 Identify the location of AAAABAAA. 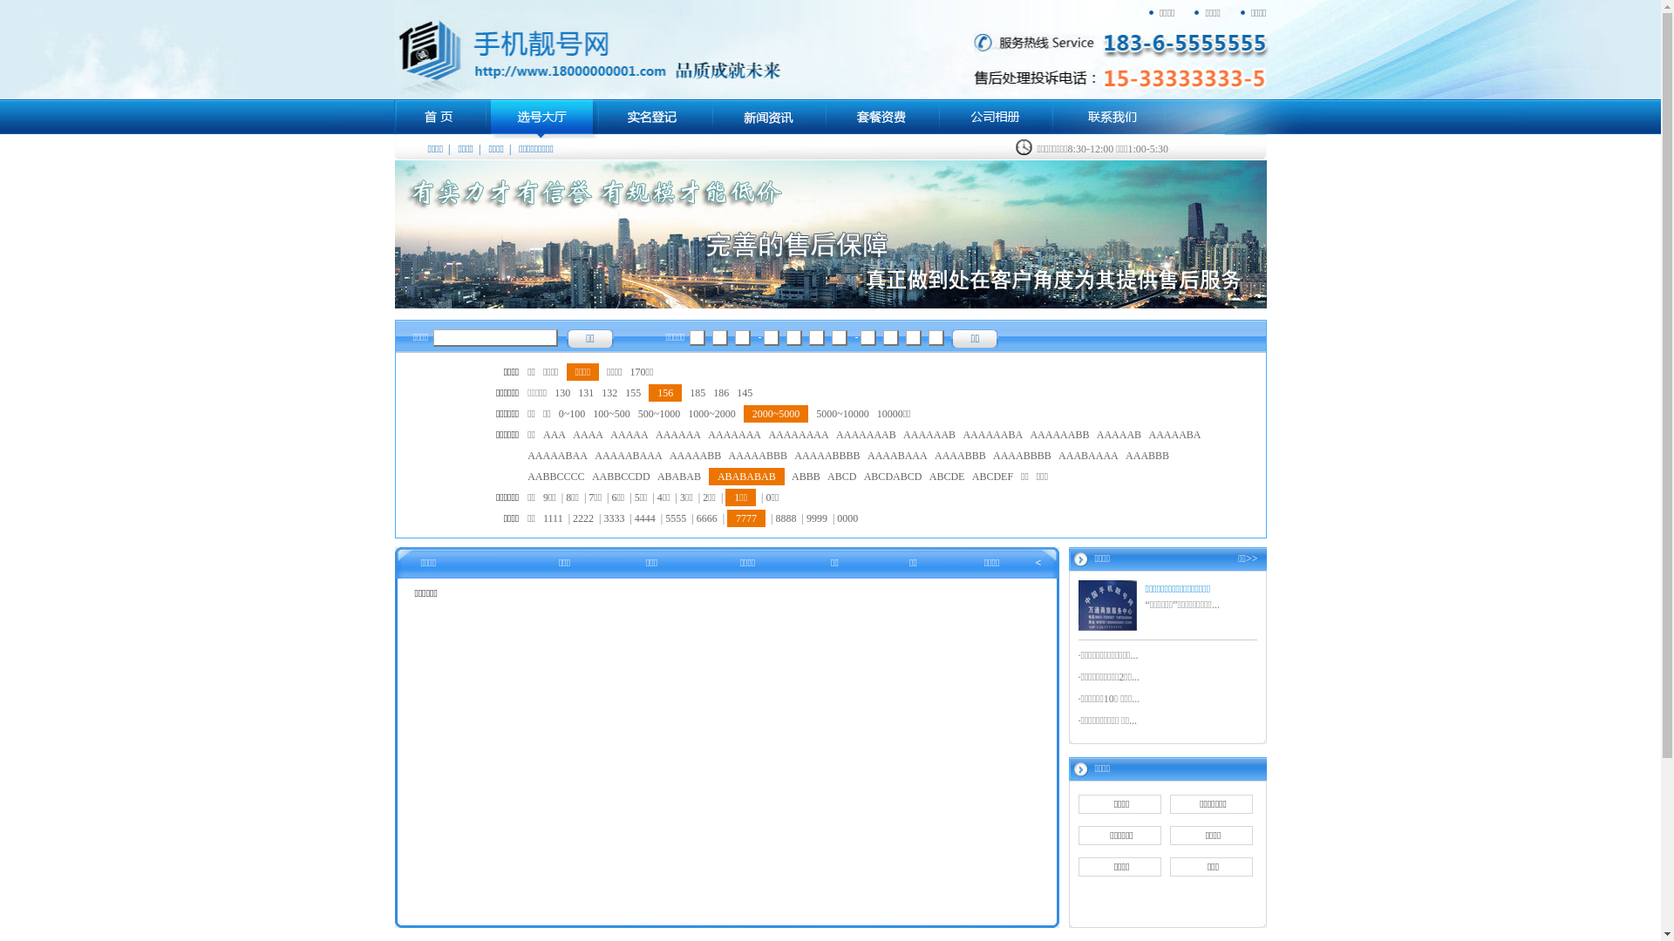
(897, 456).